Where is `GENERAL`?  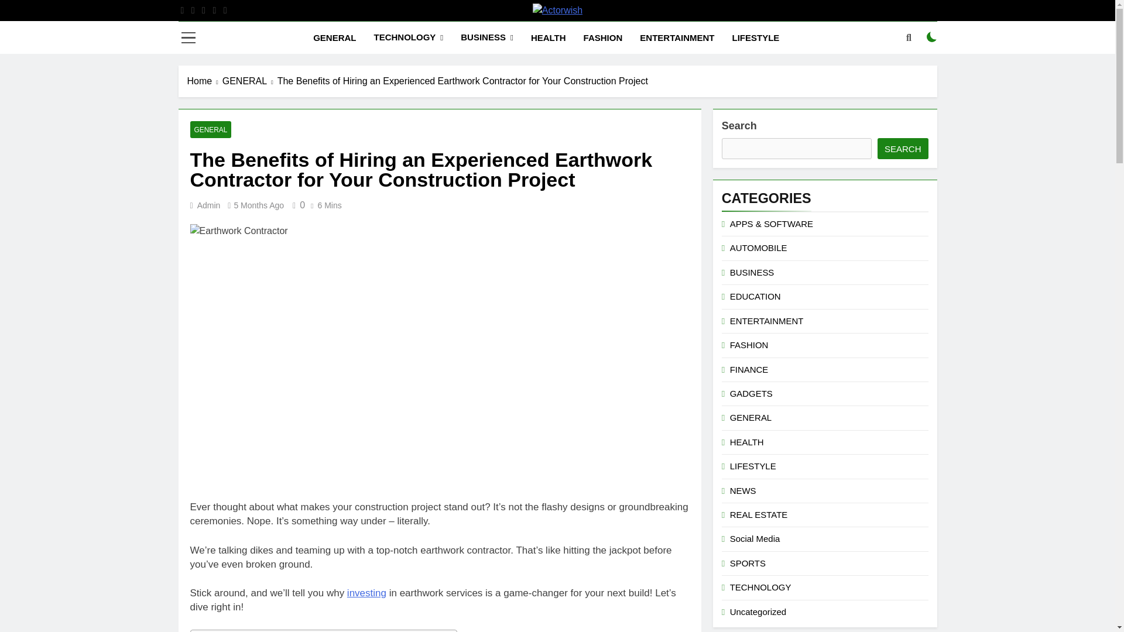
GENERAL is located at coordinates (334, 37).